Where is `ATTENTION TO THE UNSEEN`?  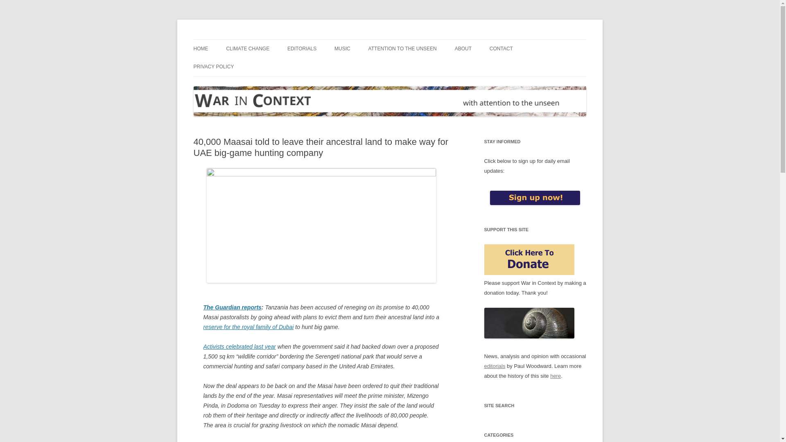
ATTENTION TO THE UNSEEN is located at coordinates (403, 49).